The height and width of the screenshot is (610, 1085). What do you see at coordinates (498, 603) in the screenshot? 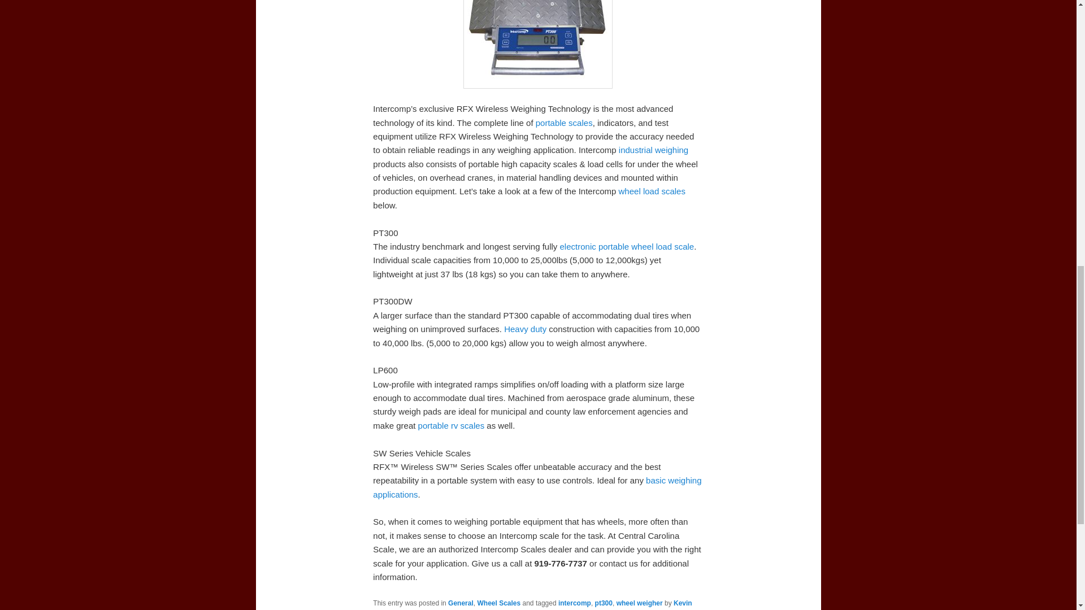
I see `Wheel Scales` at bounding box center [498, 603].